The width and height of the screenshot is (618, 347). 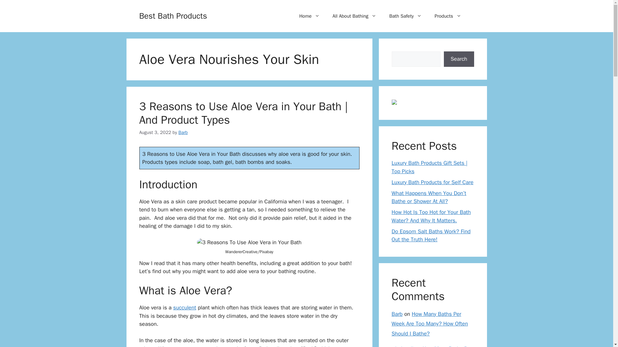 What do you see at coordinates (183, 132) in the screenshot?
I see `View all posts by Barb` at bounding box center [183, 132].